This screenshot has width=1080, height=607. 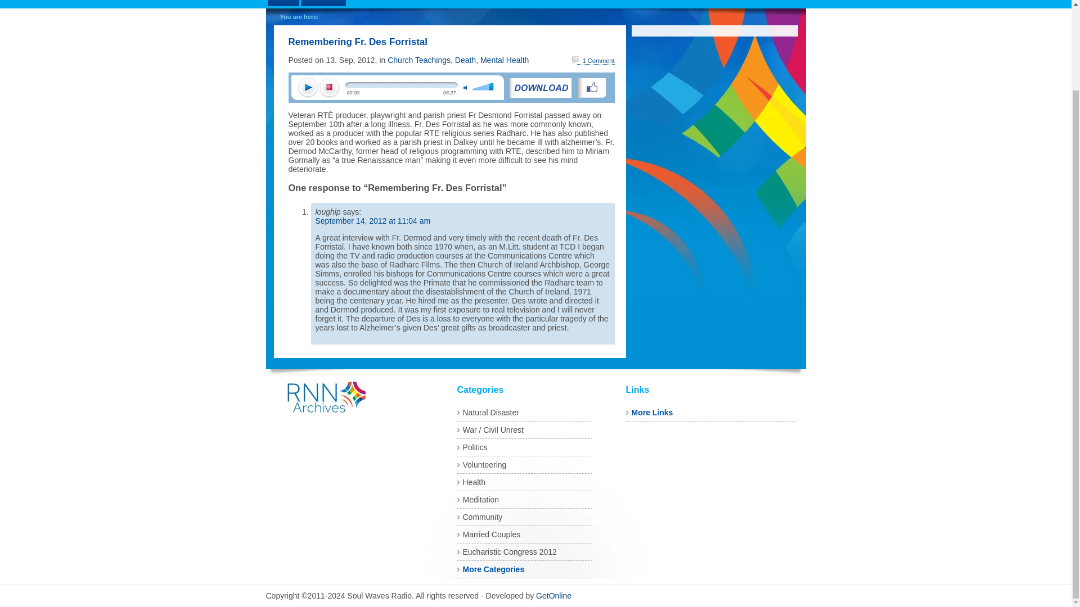 I want to click on Natural Disaster, so click(x=490, y=412).